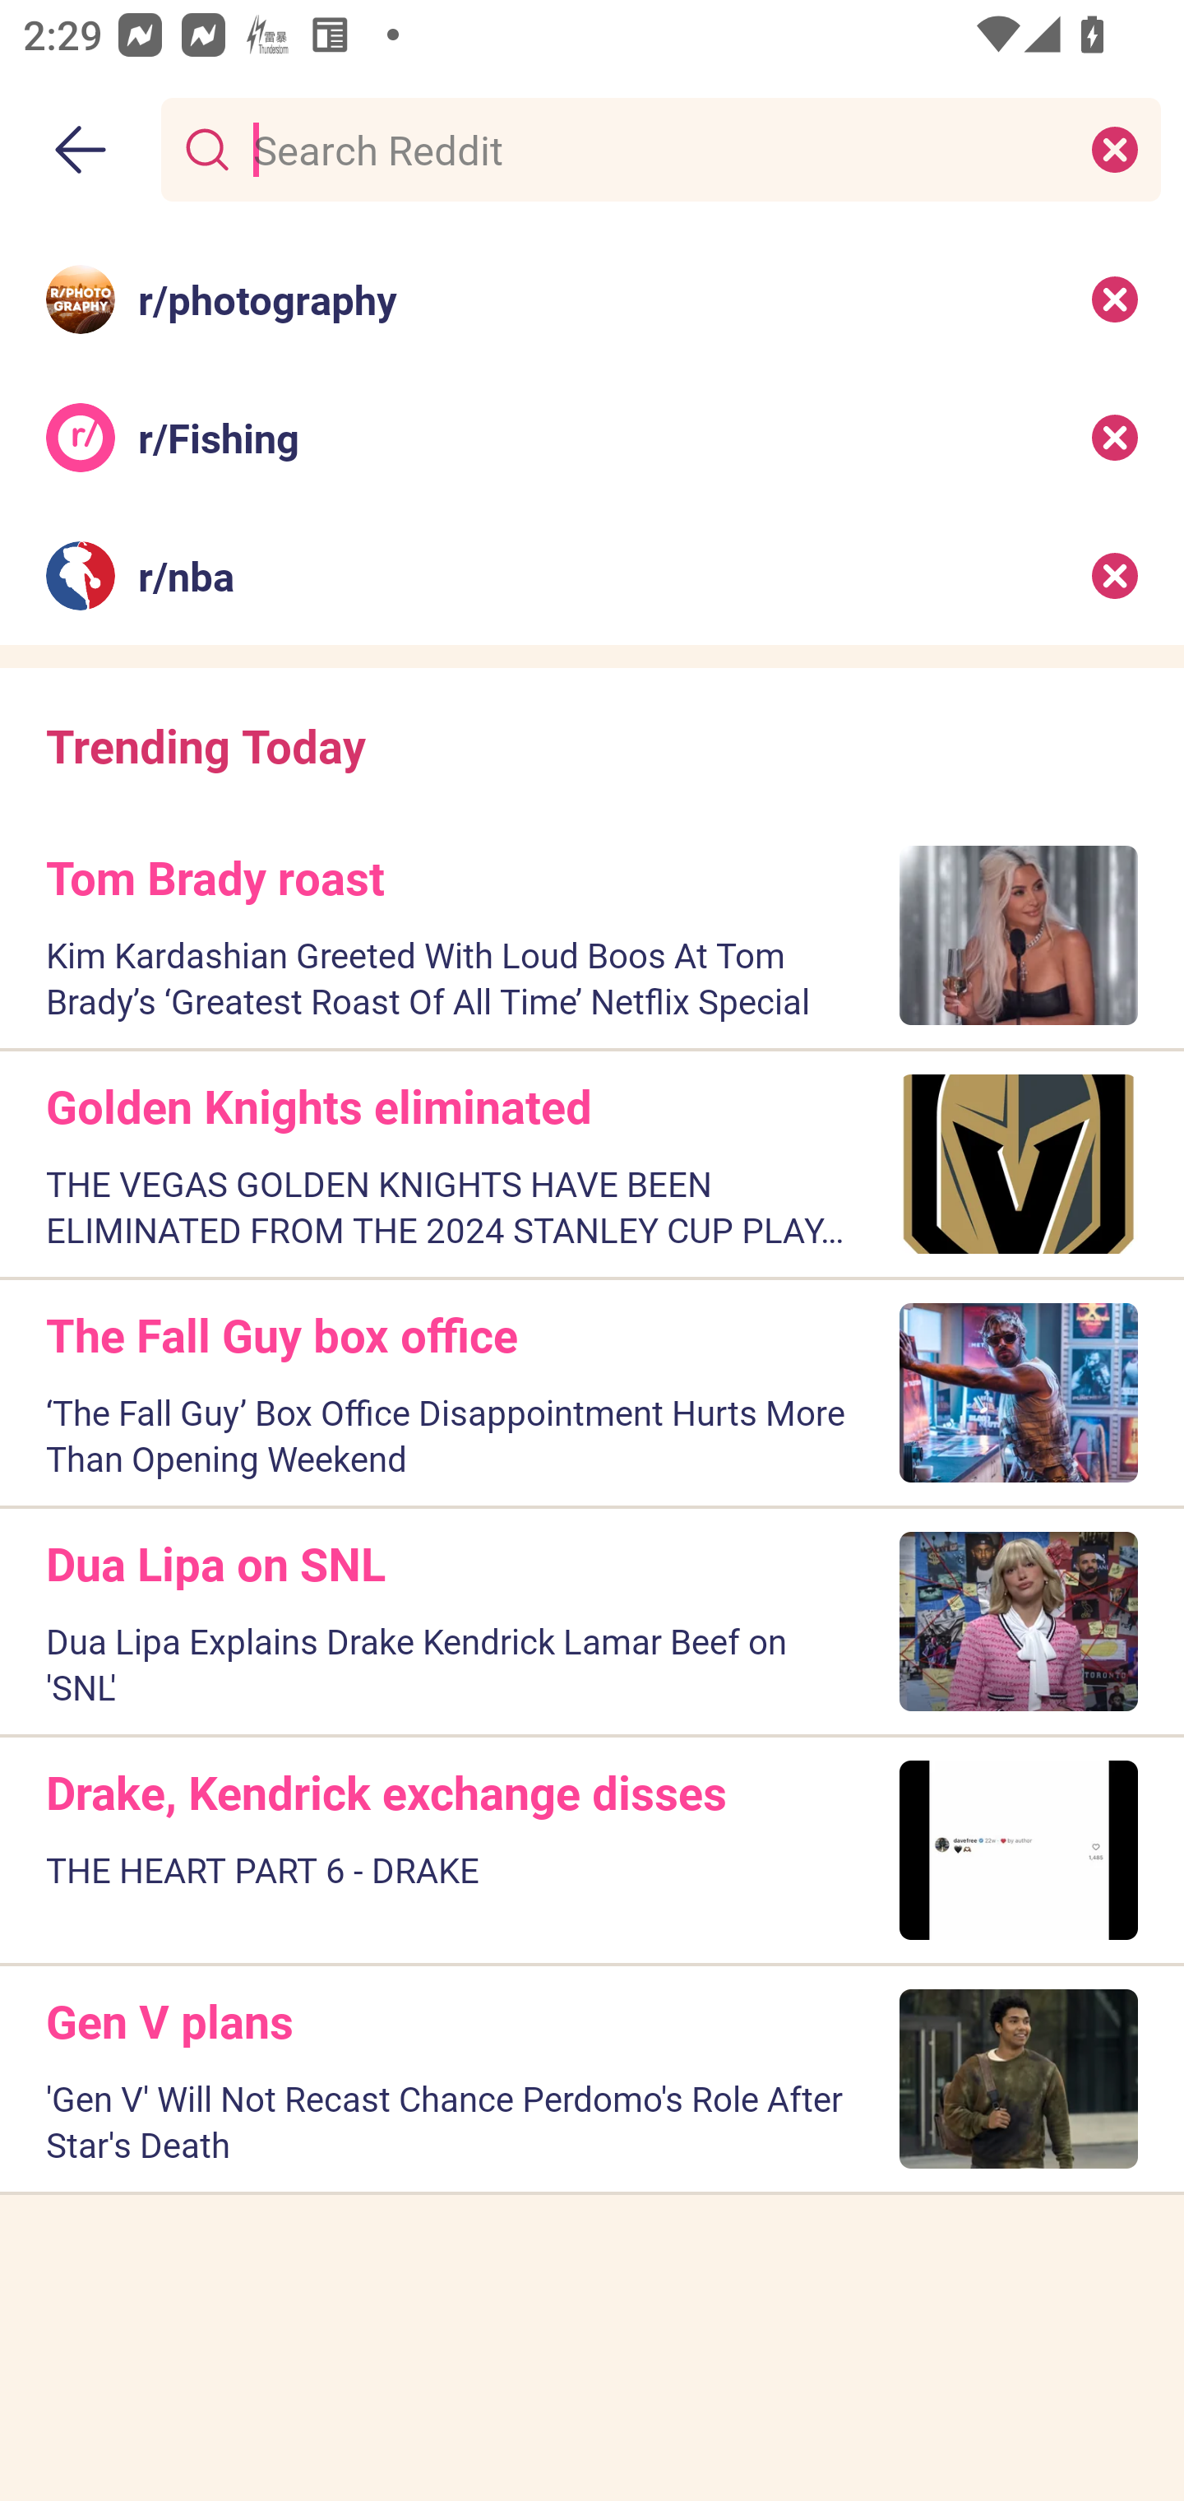  Describe the element at coordinates (1115, 438) in the screenshot. I see `Remove` at that location.